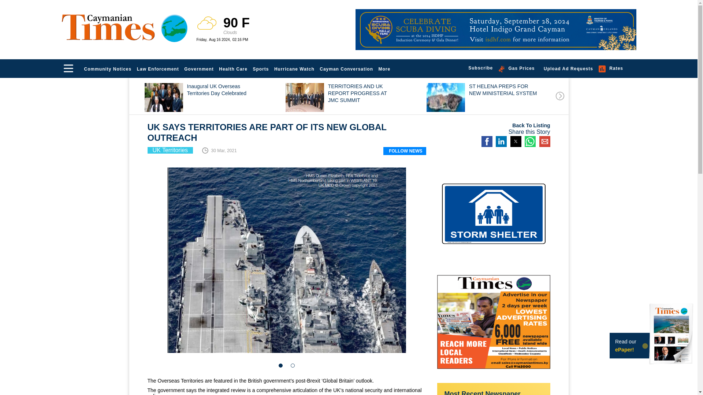 The image size is (703, 395). What do you see at coordinates (68, 68) in the screenshot?
I see `Menu` at bounding box center [68, 68].